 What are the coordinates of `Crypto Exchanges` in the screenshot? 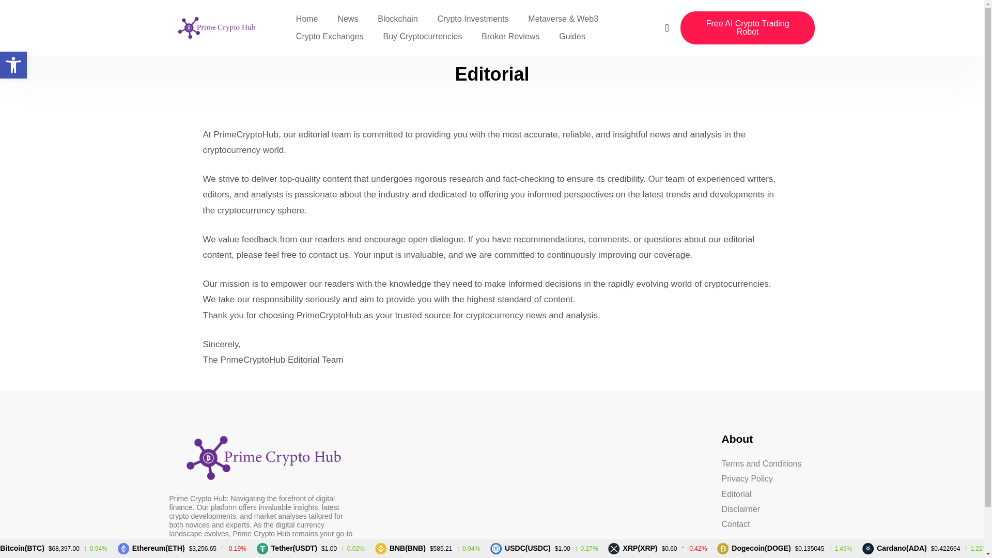 It's located at (330, 36).